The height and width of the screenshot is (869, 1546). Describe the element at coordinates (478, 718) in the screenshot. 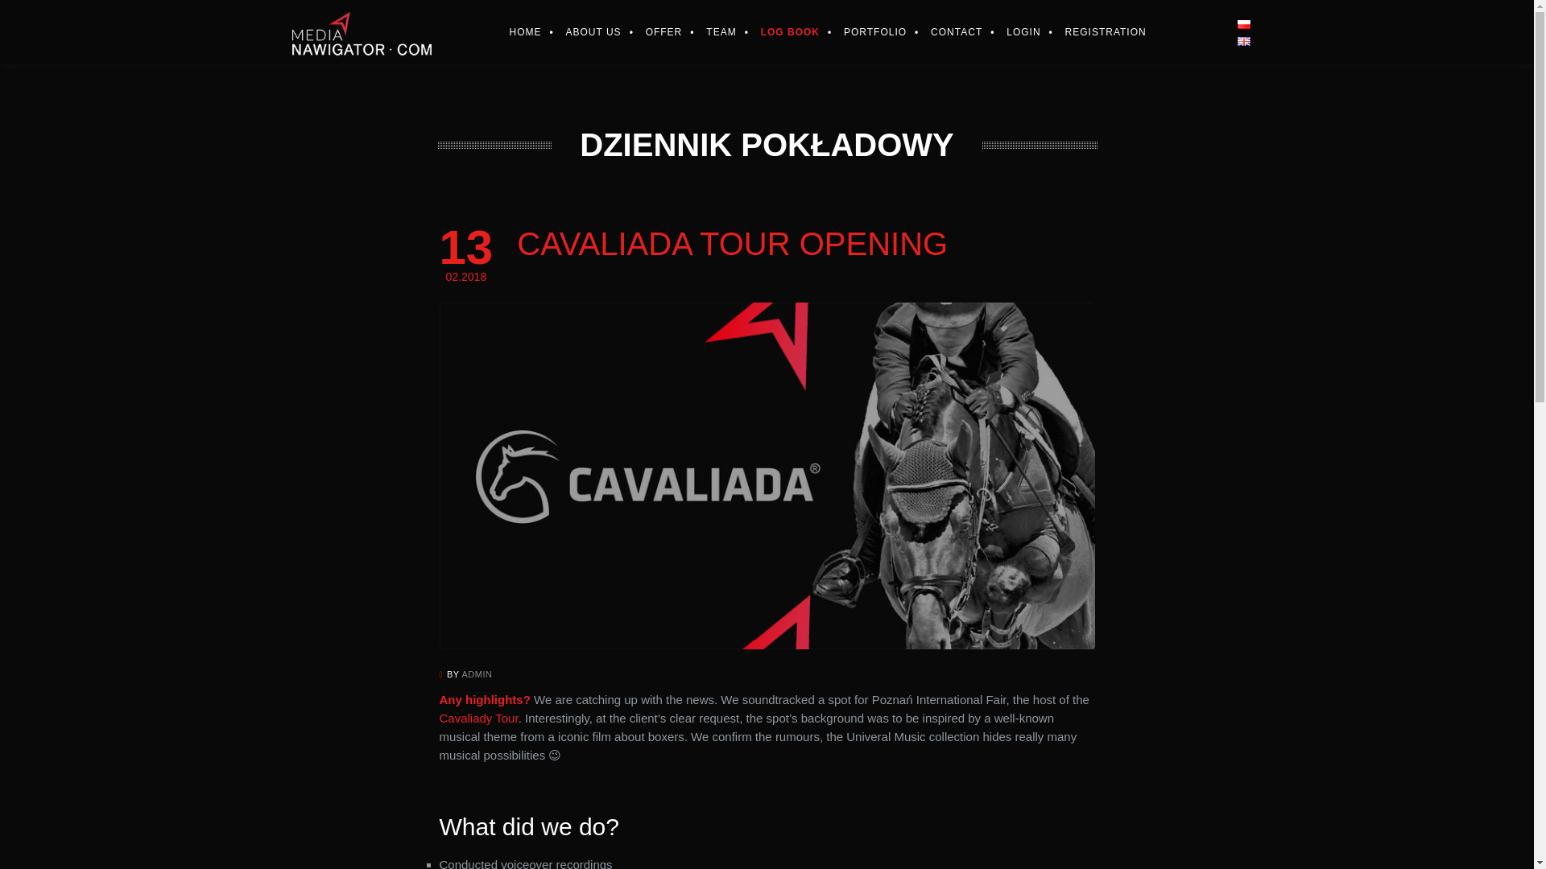

I see `Cavaliady Tour` at that location.